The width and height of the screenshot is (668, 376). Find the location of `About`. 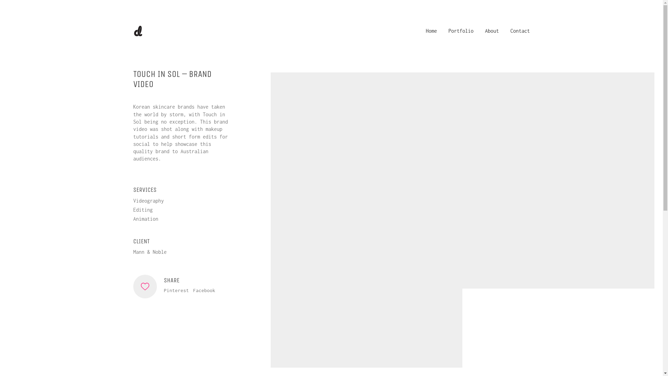

About is located at coordinates (492, 31).